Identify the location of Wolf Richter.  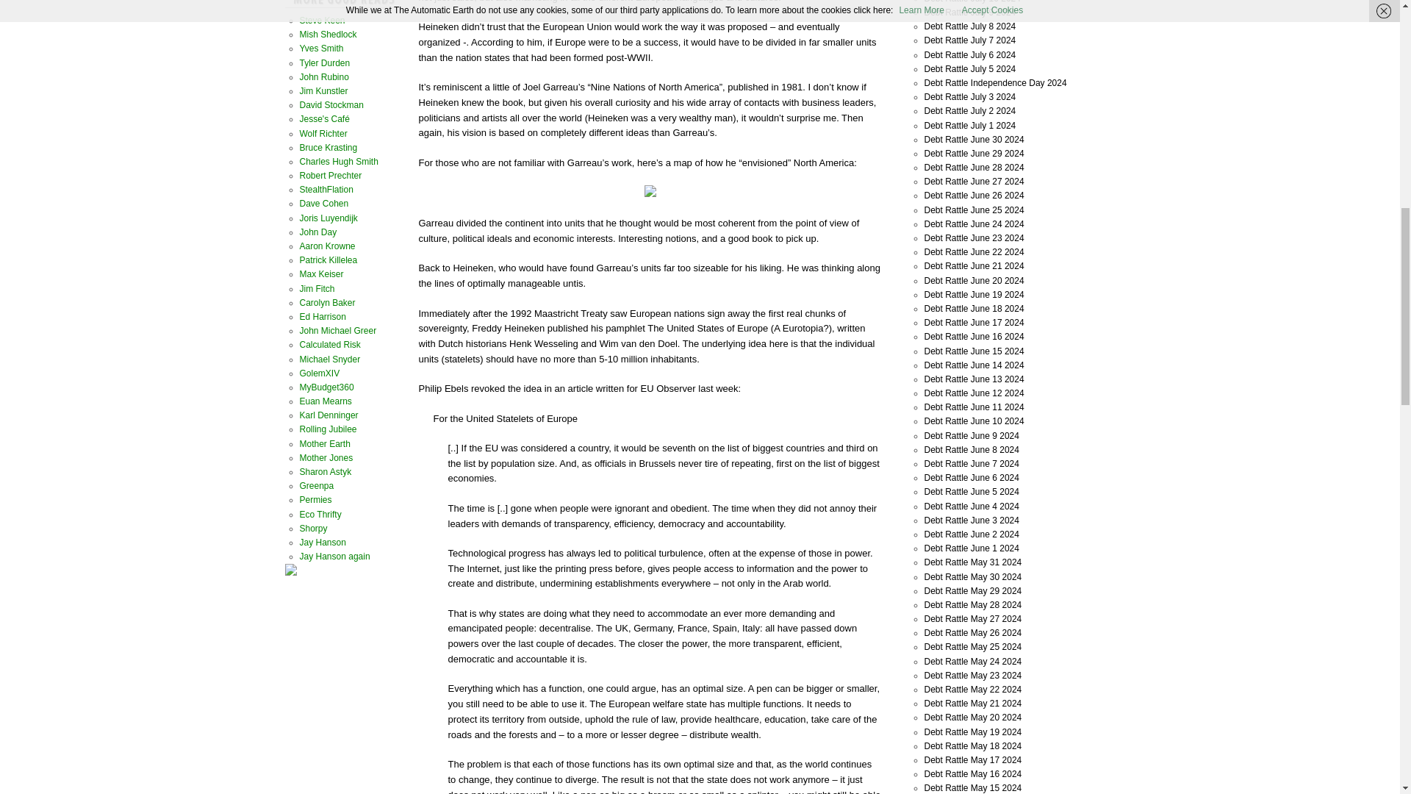
(323, 132).